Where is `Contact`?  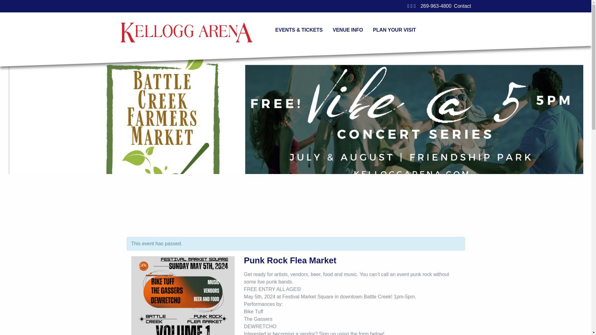
Contact is located at coordinates (462, 6).